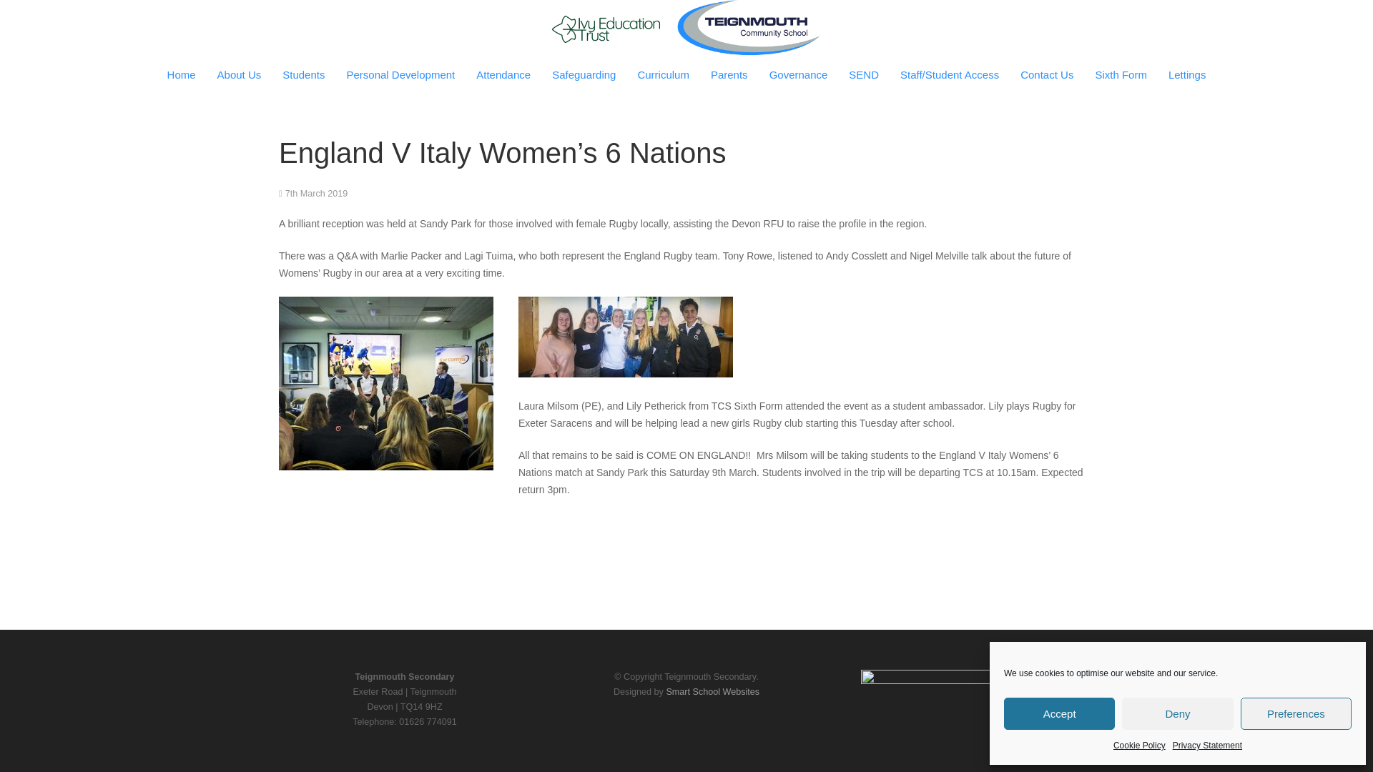 The image size is (1373, 772). Describe the element at coordinates (1296, 713) in the screenshot. I see `Preferences` at that location.